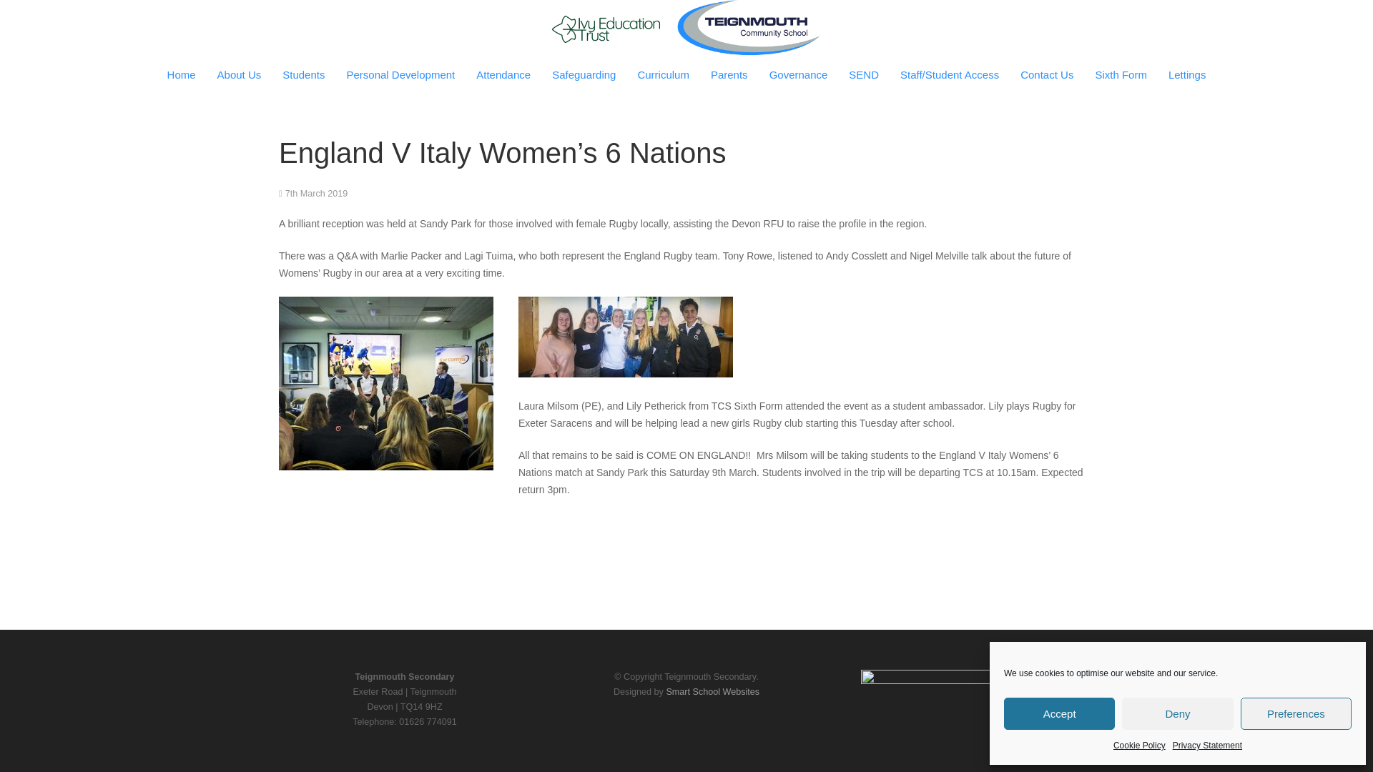 The image size is (1373, 772). Describe the element at coordinates (1296, 713) in the screenshot. I see `Preferences` at that location.